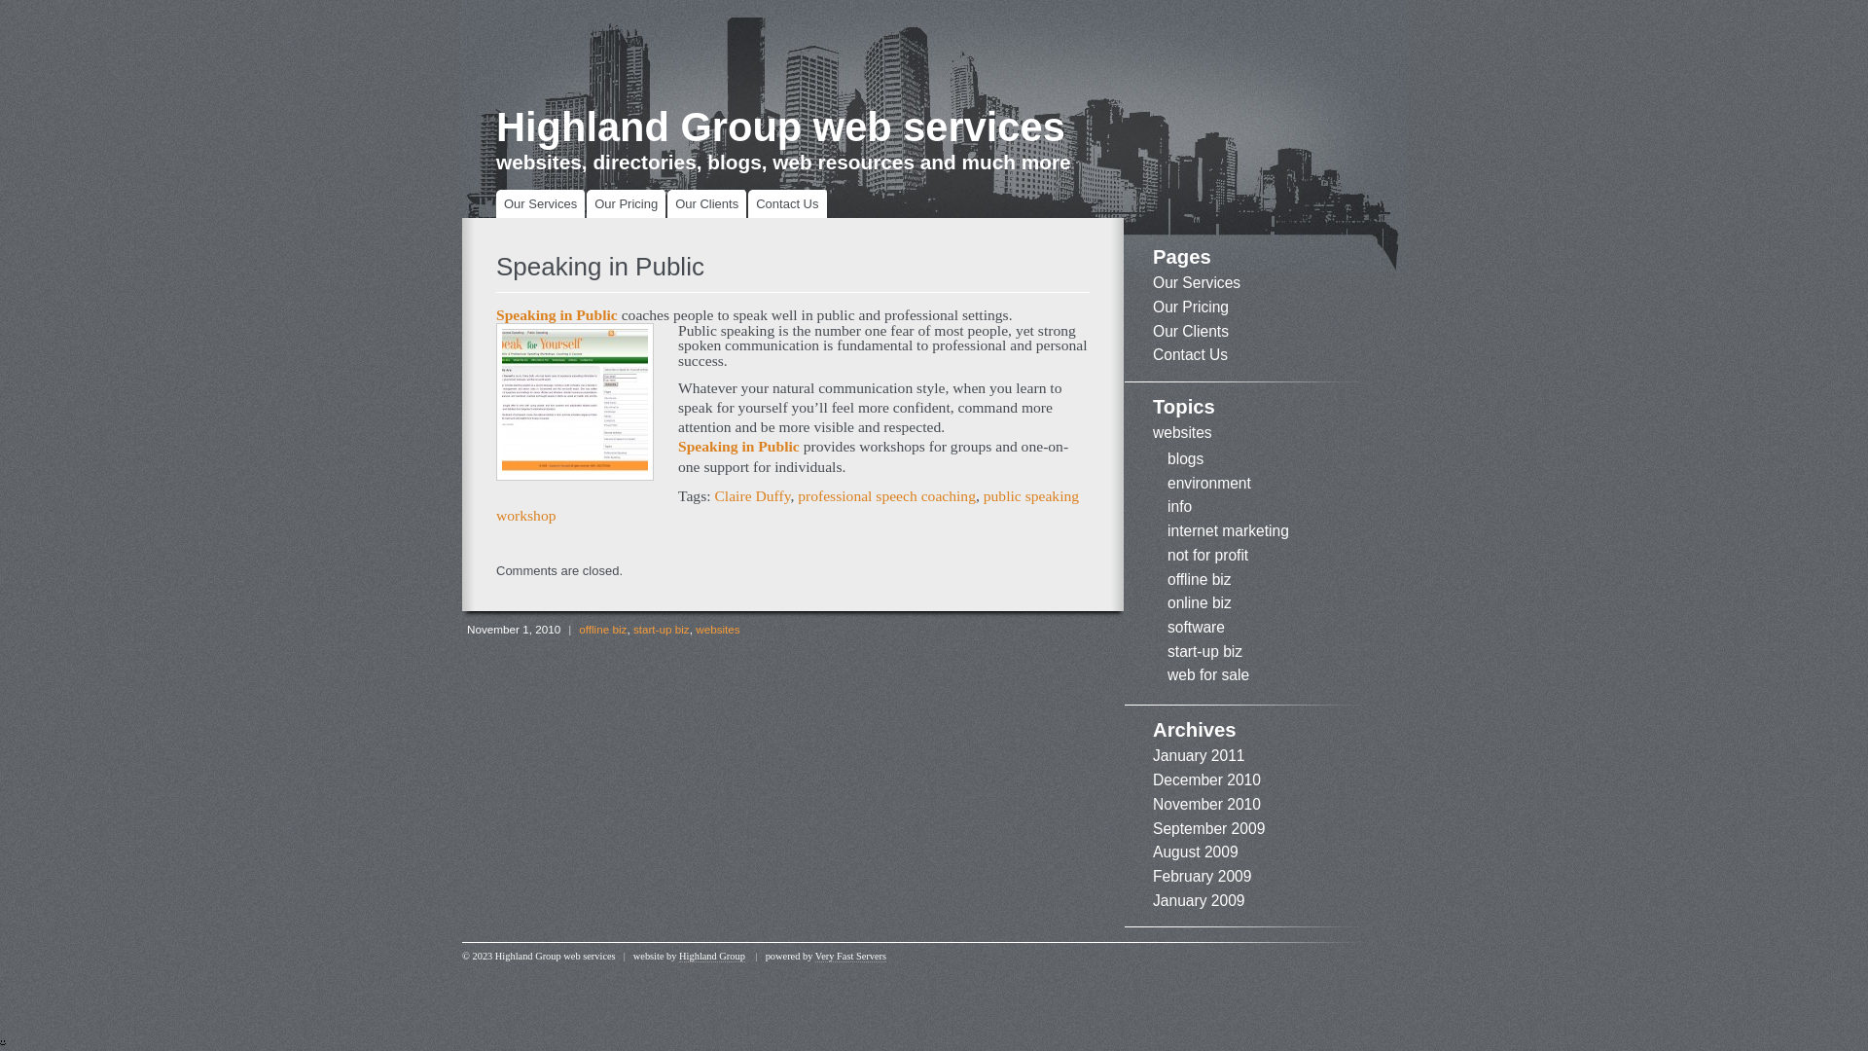  What do you see at coordinates (1203, 876) in the screenshot?
I see `February 2009` at bounding box center [1203, 876].